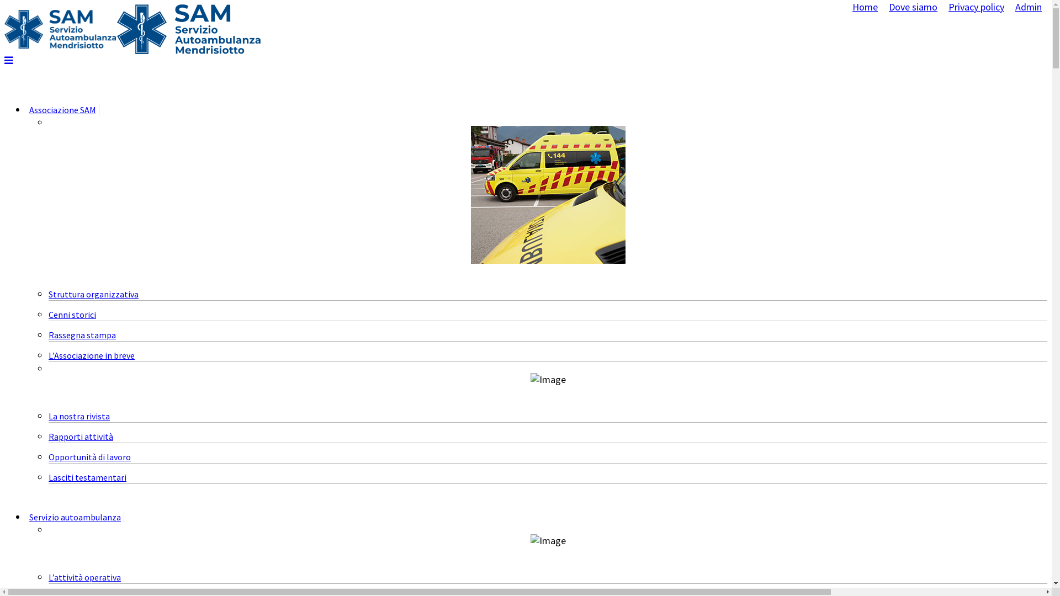  I want to click on Lasciti testamentari, so click(87, 477).